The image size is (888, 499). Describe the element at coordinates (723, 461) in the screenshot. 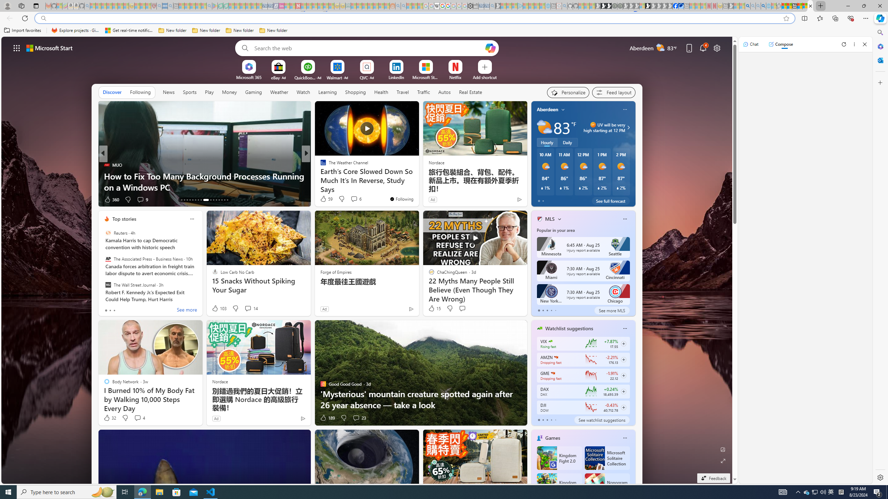

I see `Expand background` at that location.